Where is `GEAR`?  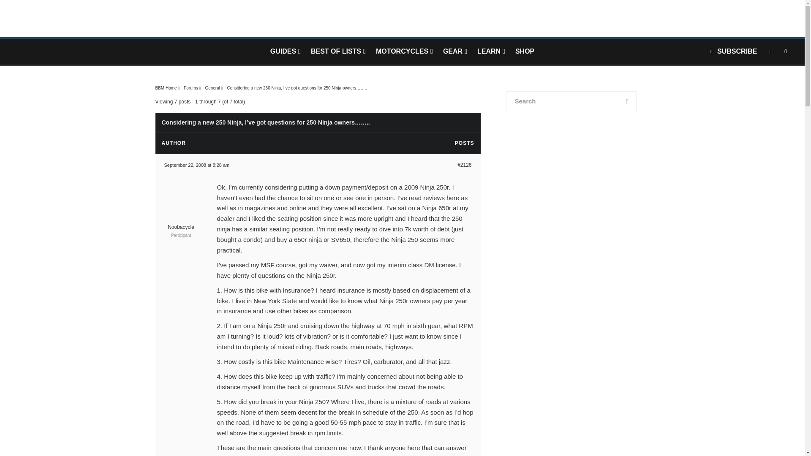
GEAR is located at coordinates (454, 52).